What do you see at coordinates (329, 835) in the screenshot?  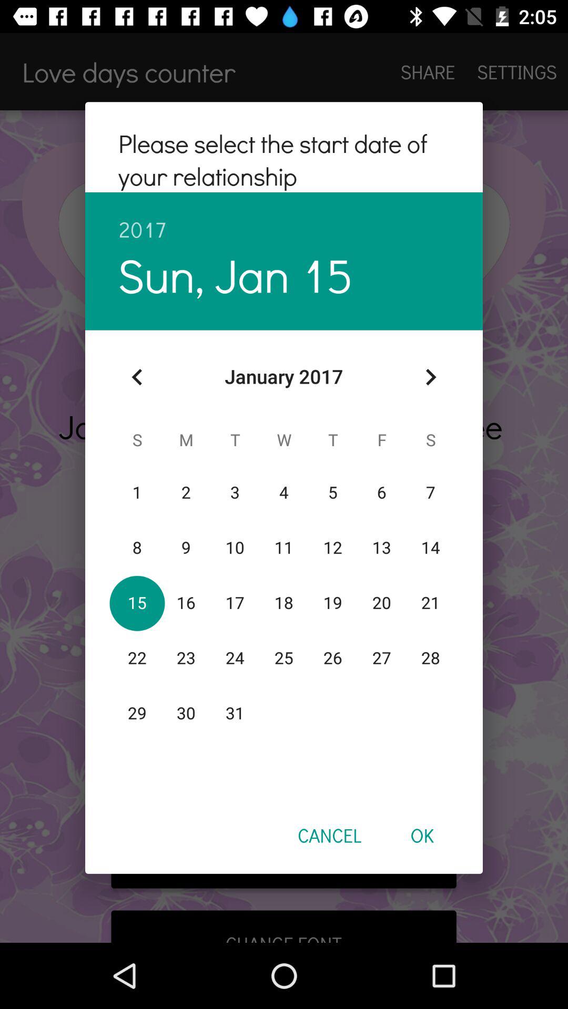 I see `choose the icon to the left of ok item` at bounding box center [329, 835].